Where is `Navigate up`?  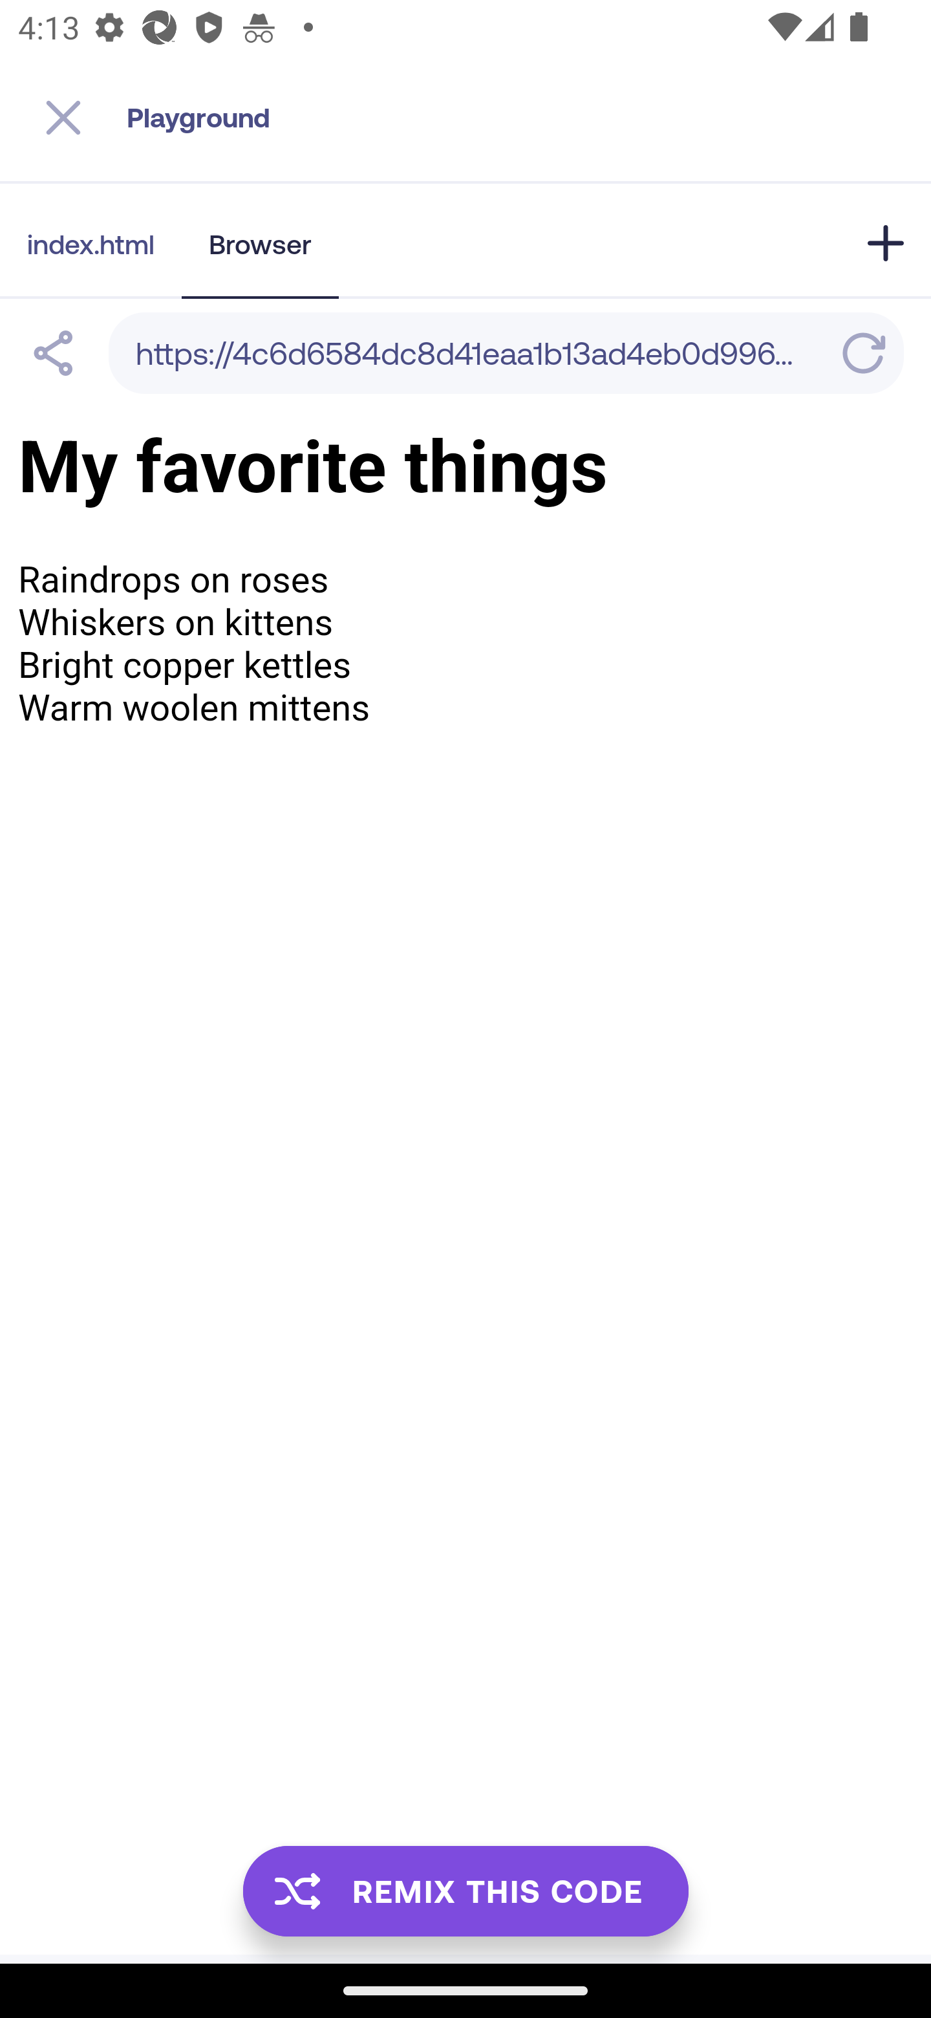
Navigate up is located at coordinates (63, 118).